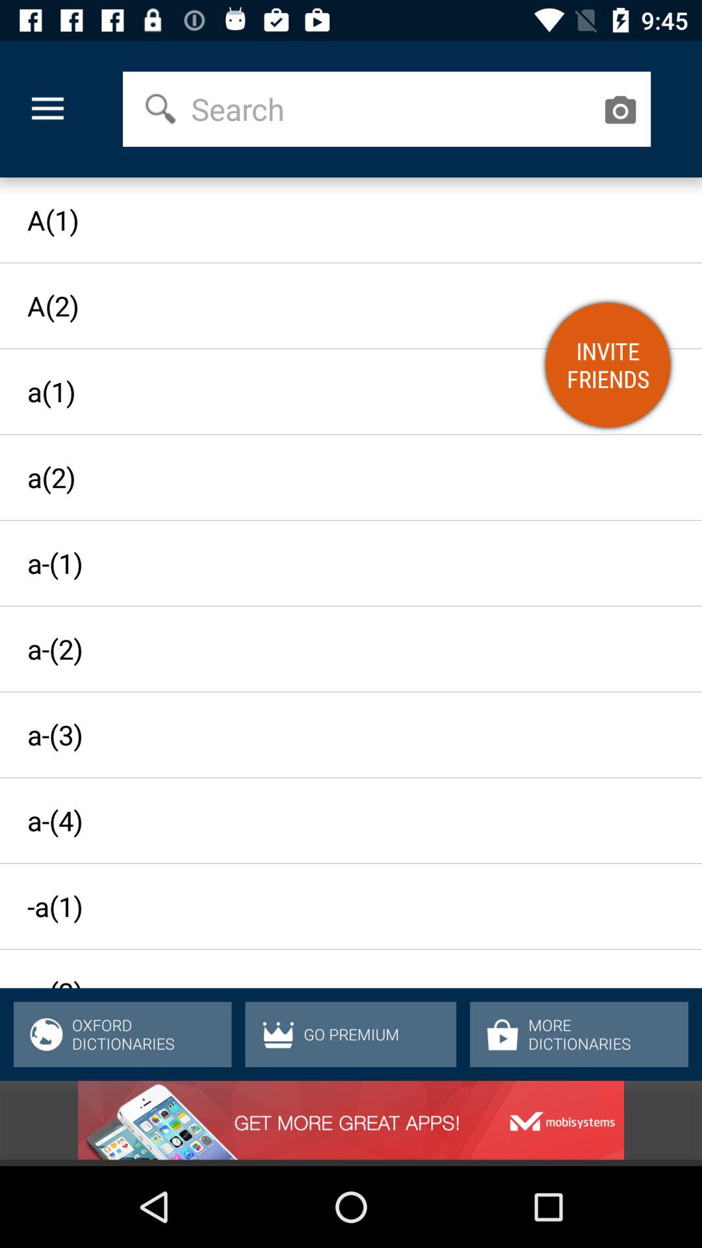  Describe the element at coordinates (339, 820) in the screenshot. I see `turn on item above the -a(1) icon` at that location.